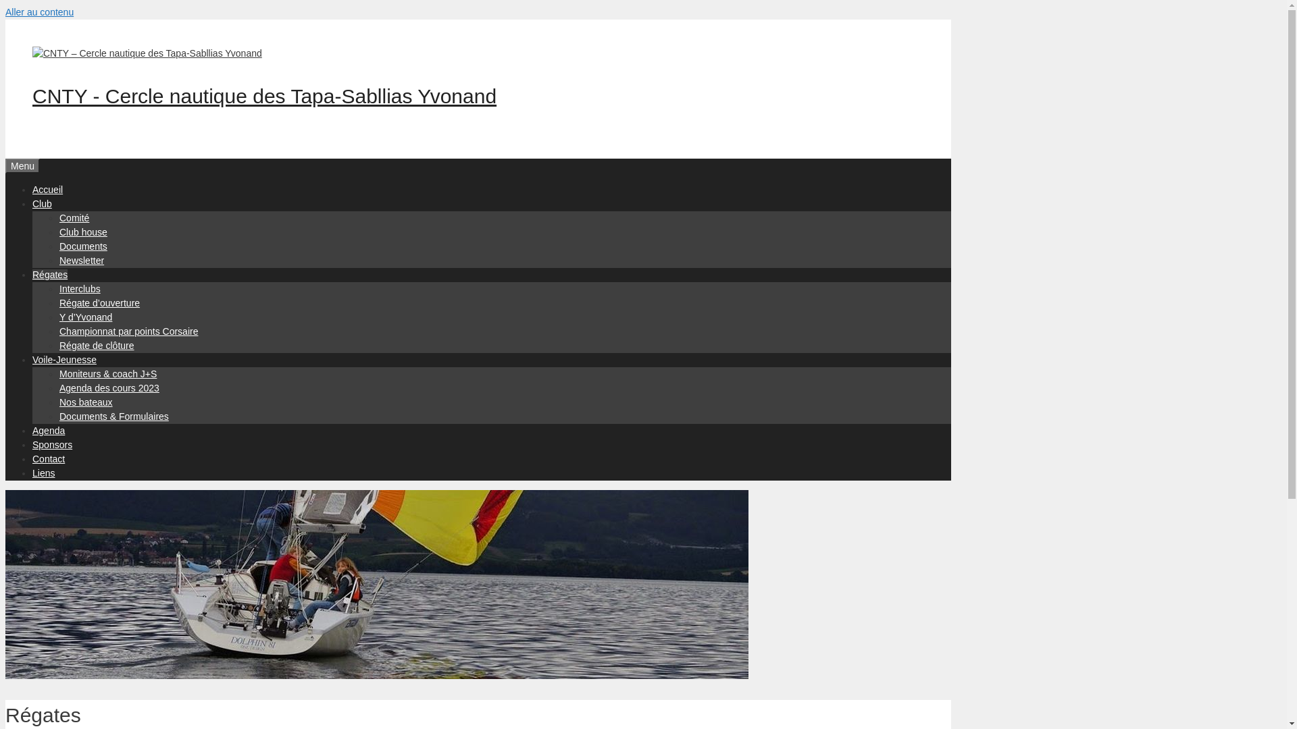  Describe the element at coordinates (109, 388) in the screenshot. I see `Agenda des cours 2023` at that location.